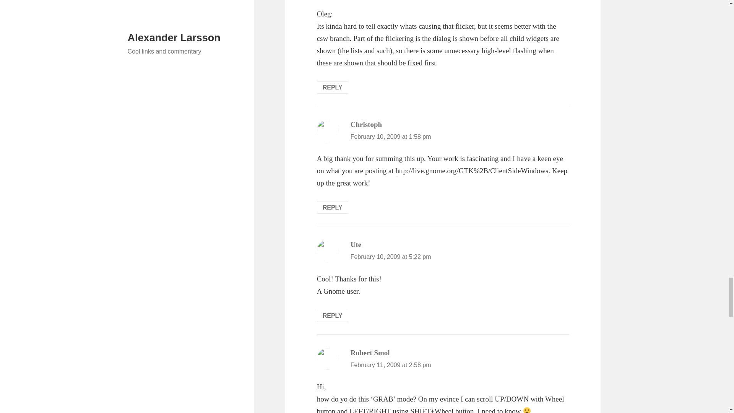 This screenshot has height=413, width=734. I want to click on REPLY, so click(333, 87).